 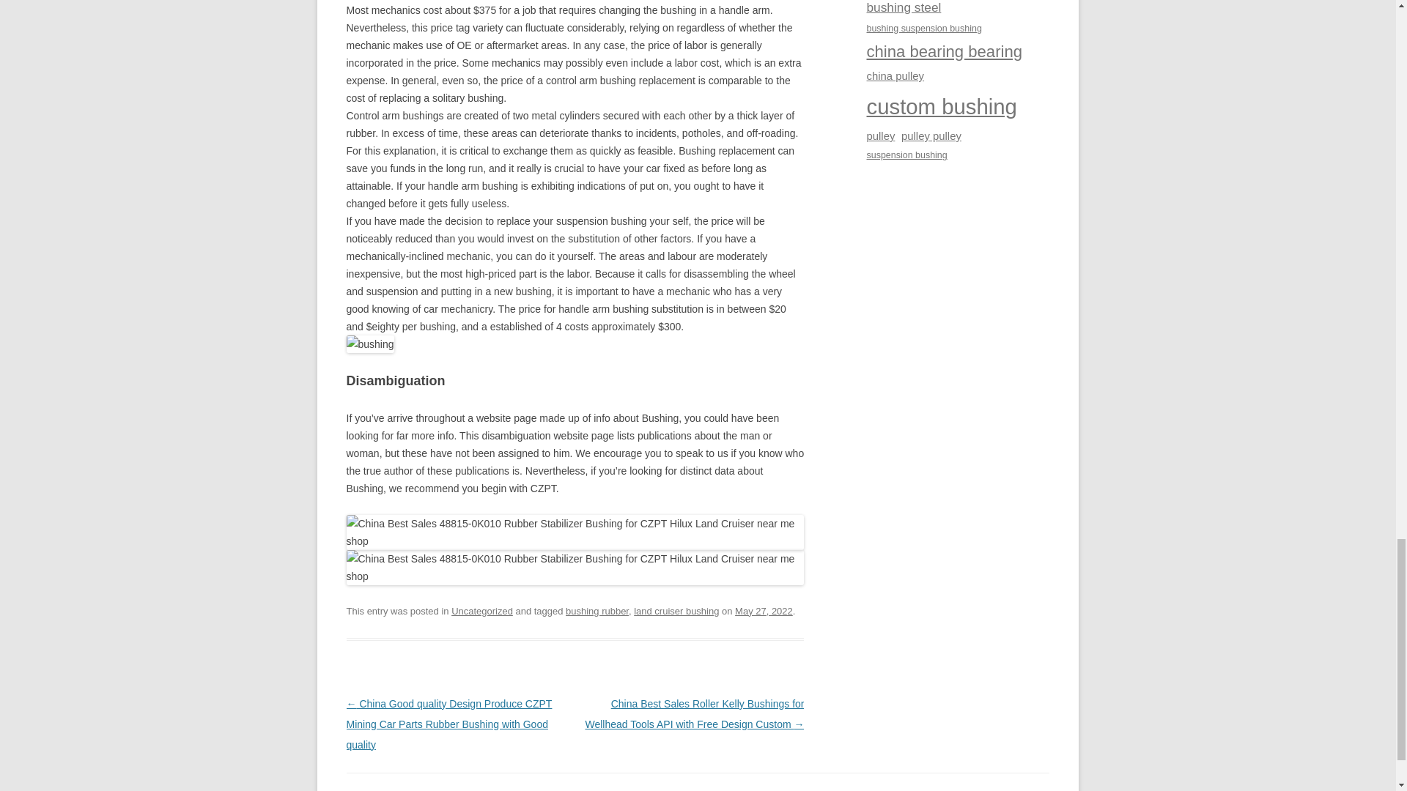 What do you see at coordinates (764, 611) in the screenshot?
I see `10:28 pm` at bounding box center [764, 611].